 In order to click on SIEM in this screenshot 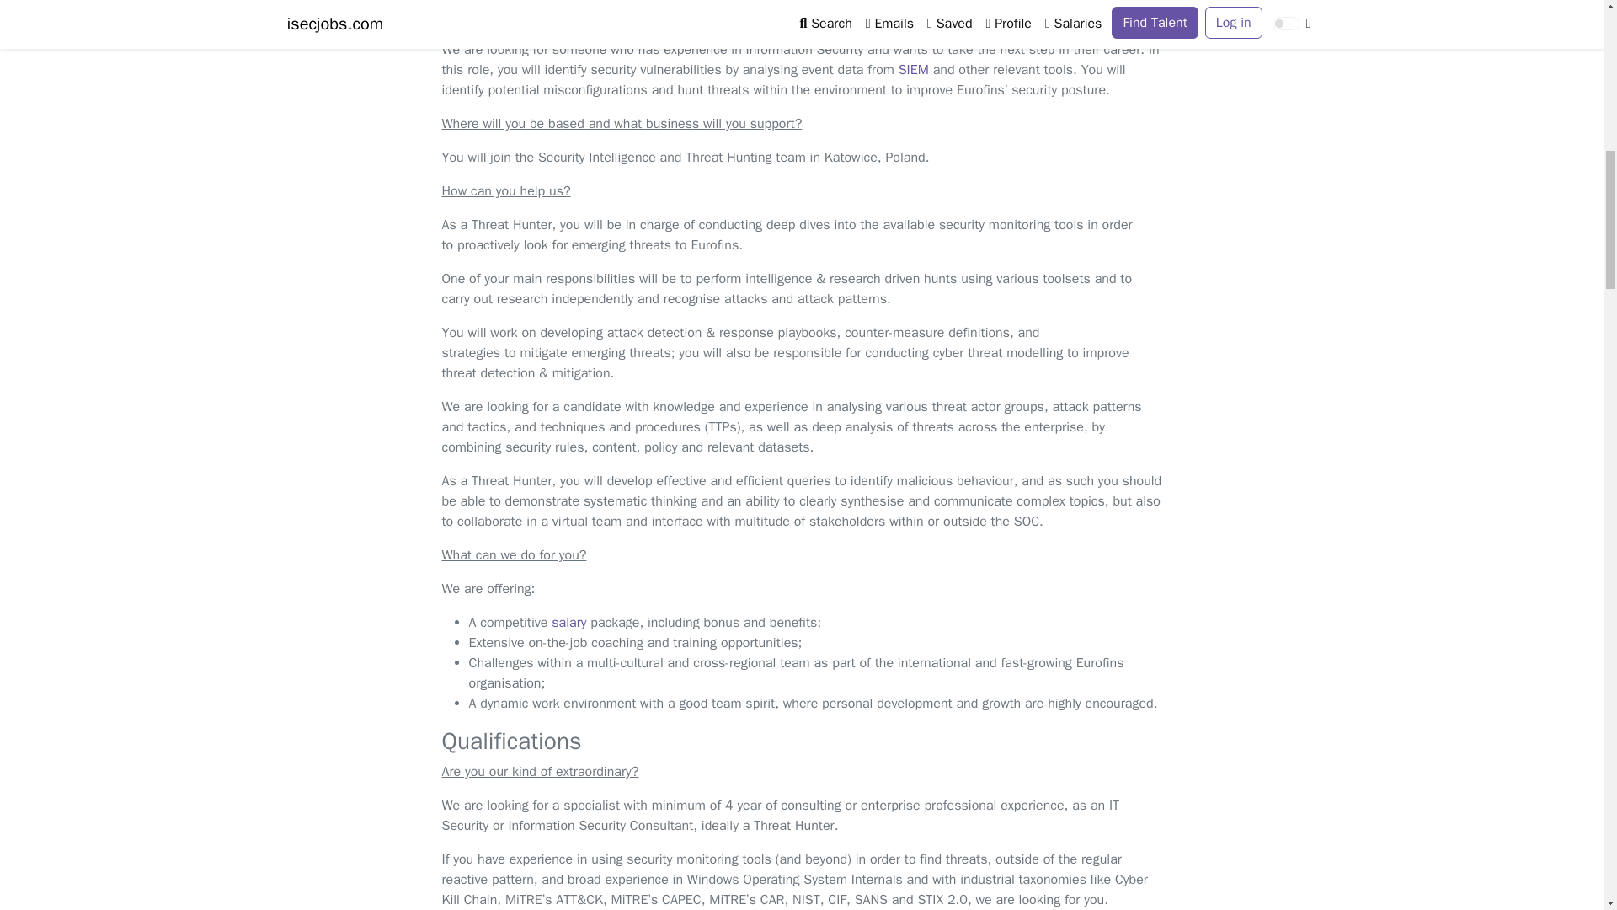, I will do `click(913, 69)`.